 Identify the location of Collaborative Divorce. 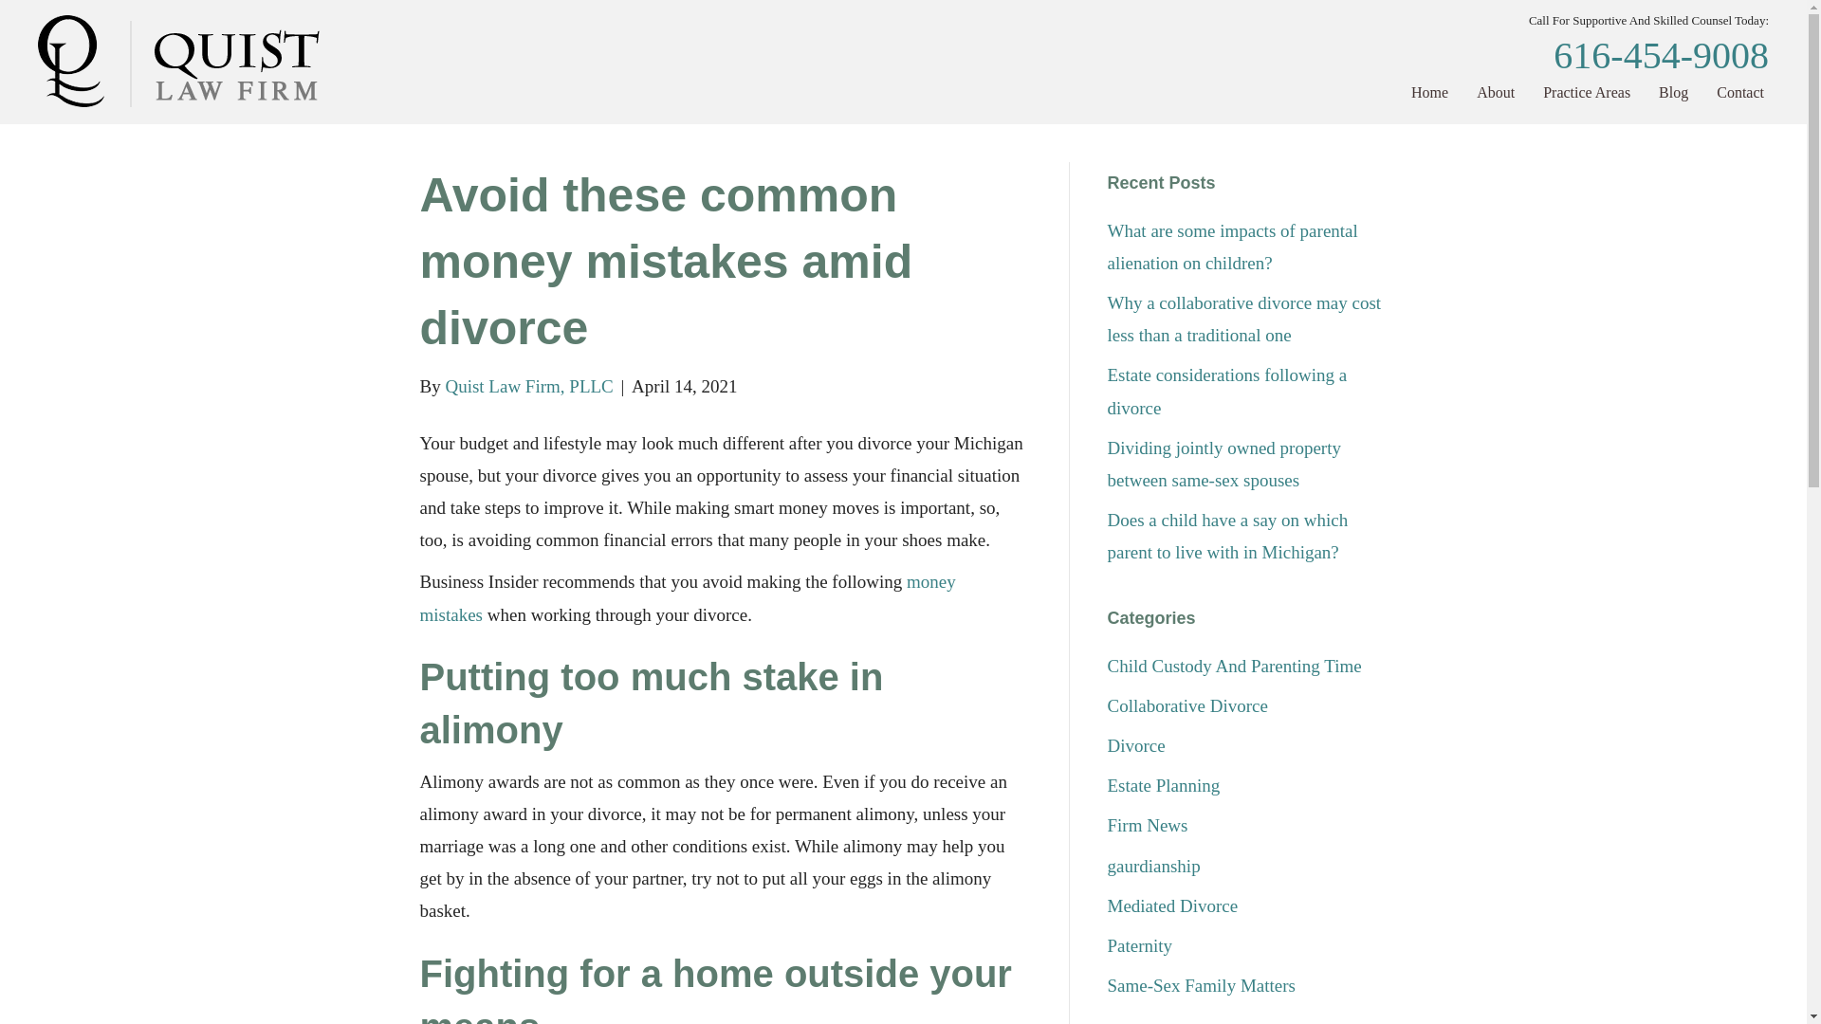
(1187, 705).